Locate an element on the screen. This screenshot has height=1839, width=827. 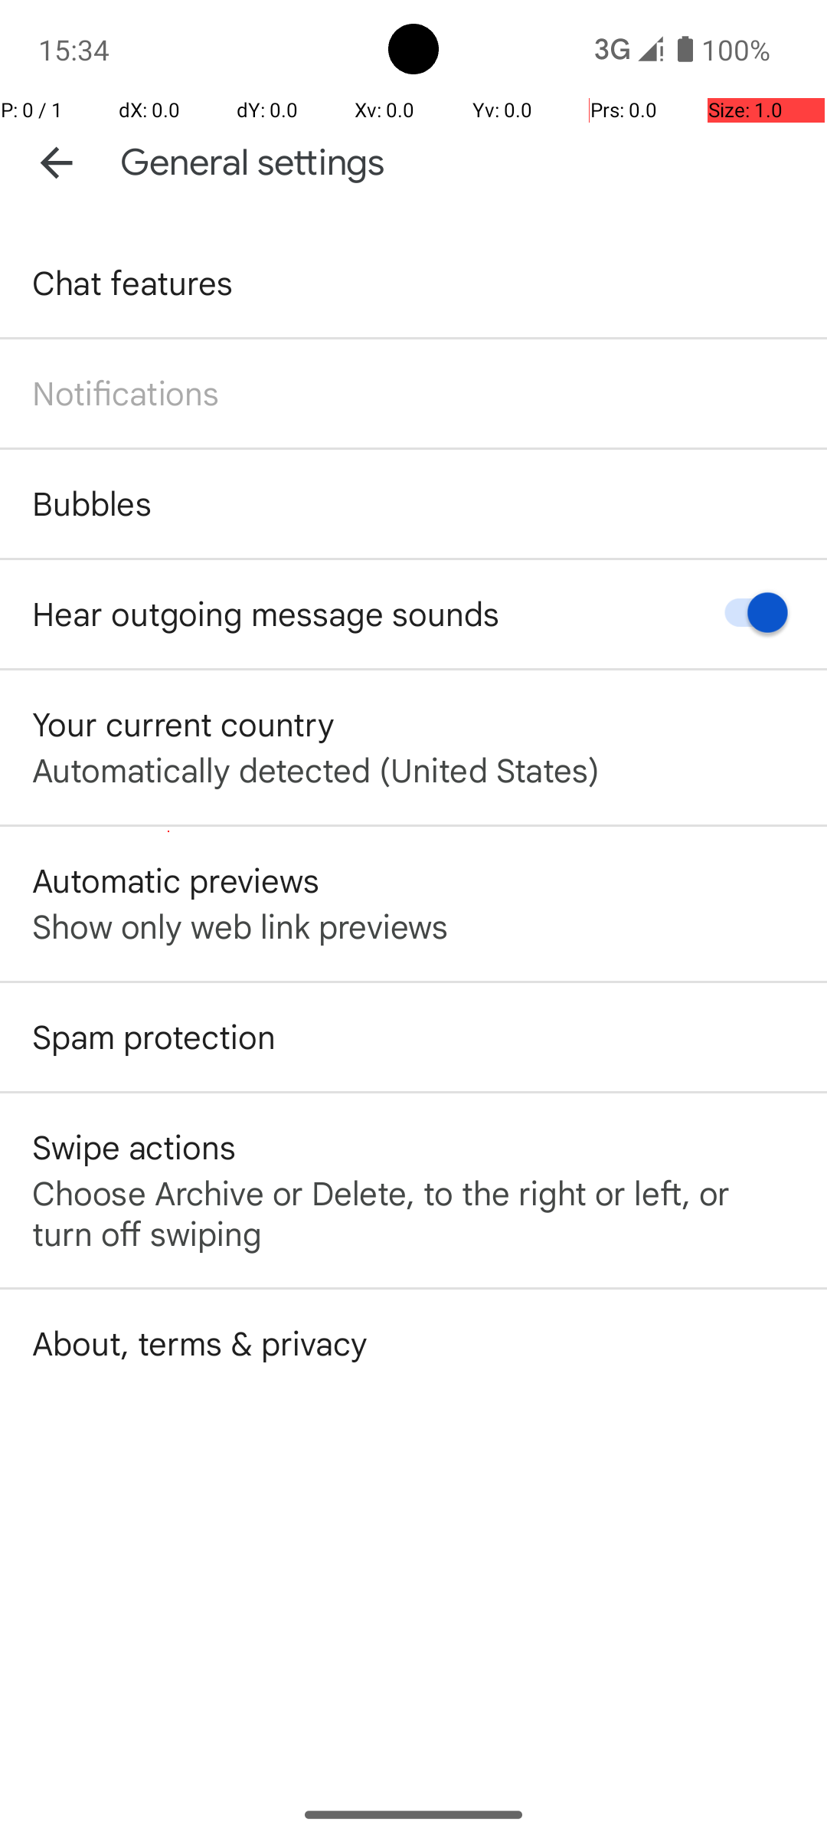
Swipe actions is located at coordinates (134, 1146).